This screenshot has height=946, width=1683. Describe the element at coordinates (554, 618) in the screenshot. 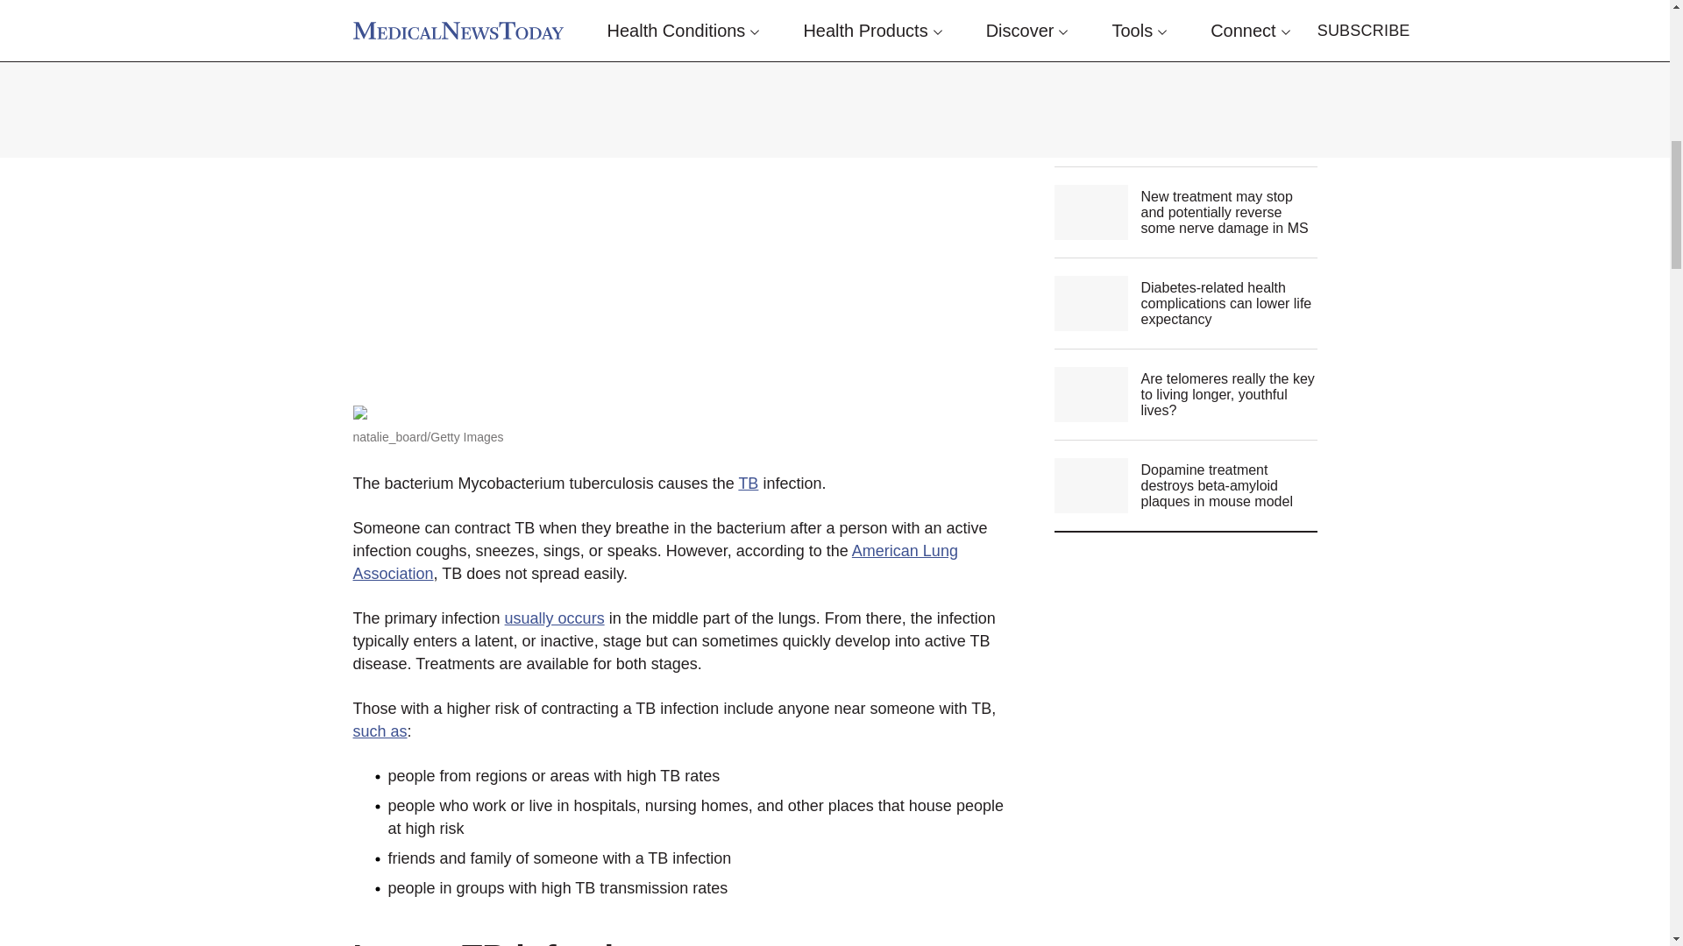

I see `usually occurs` at that location.